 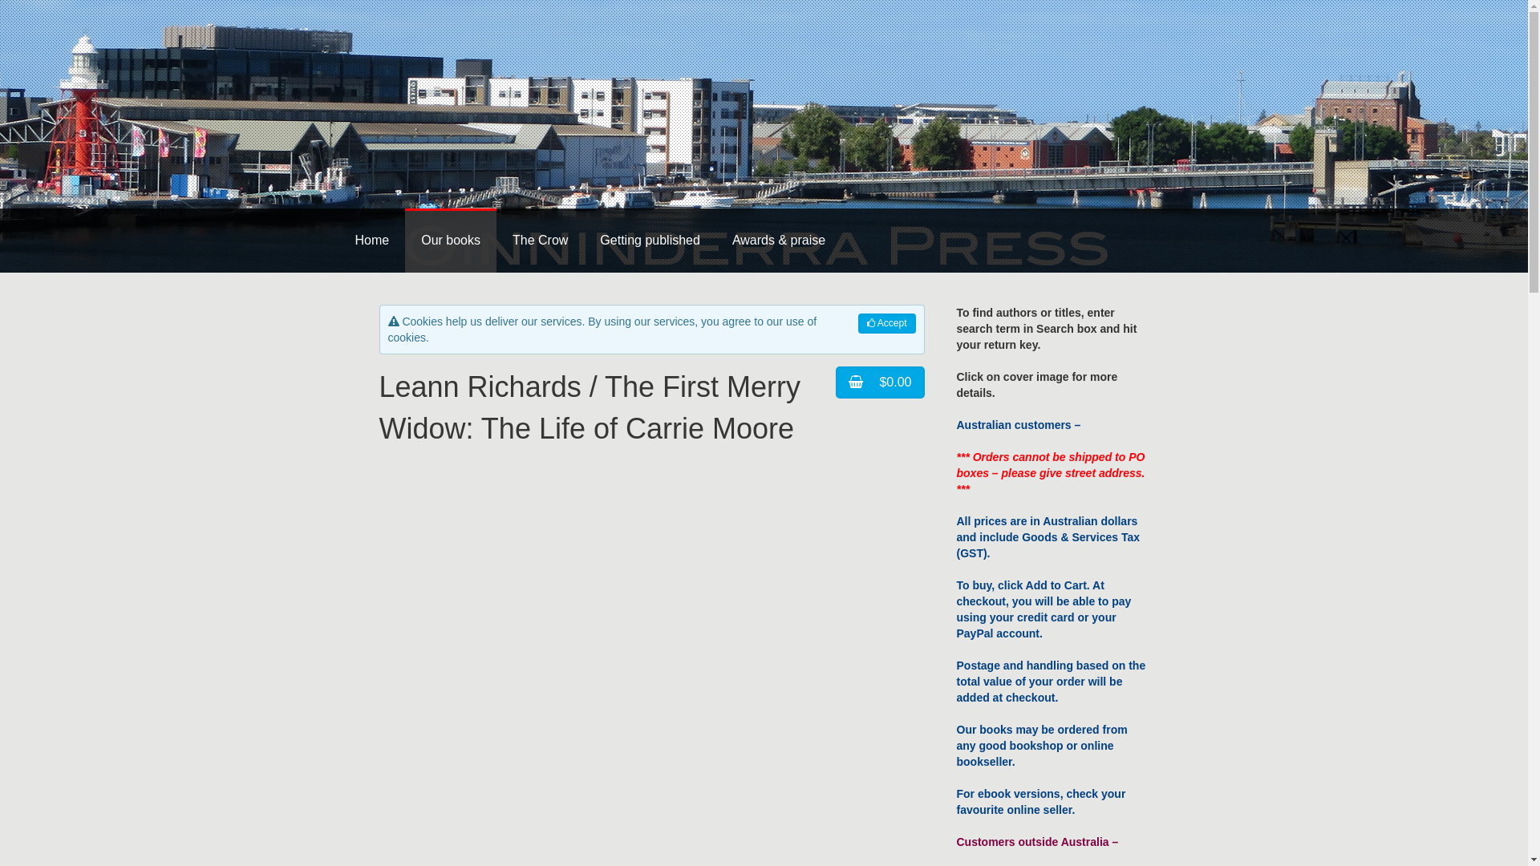 I want to click on The Crow, so click(x=541, y=241).